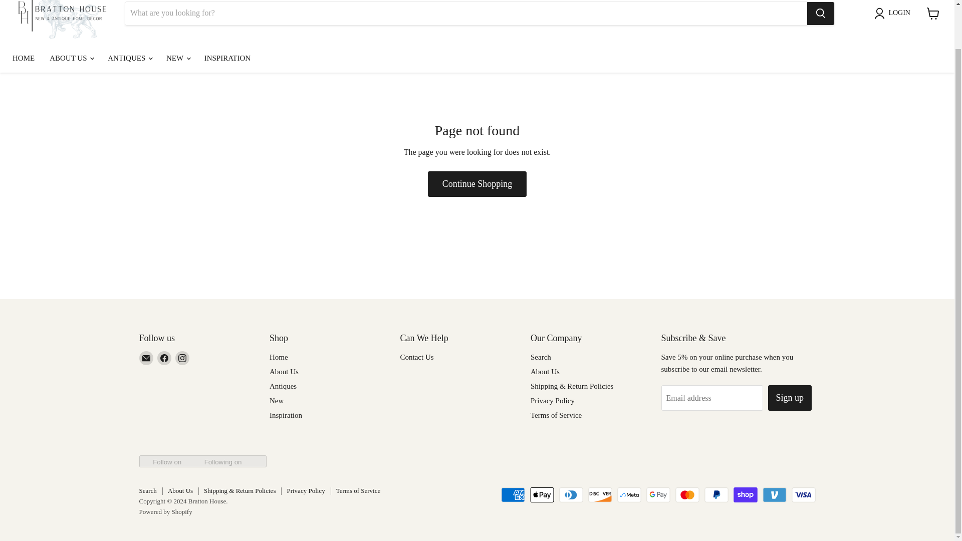 Image resolution: width=962 pixels, height=541 pixels. I want to click on PayPal, so click(716, 495).